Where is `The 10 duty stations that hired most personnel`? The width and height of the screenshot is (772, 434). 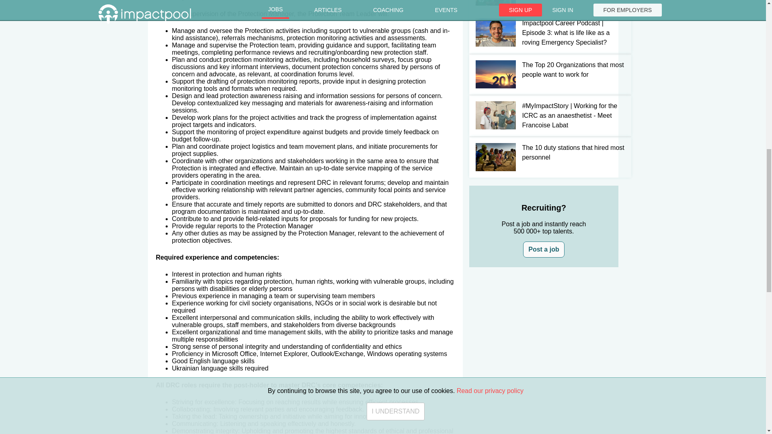
The 10 duty stations that hired most personnel is located at coordinates (544, 157).